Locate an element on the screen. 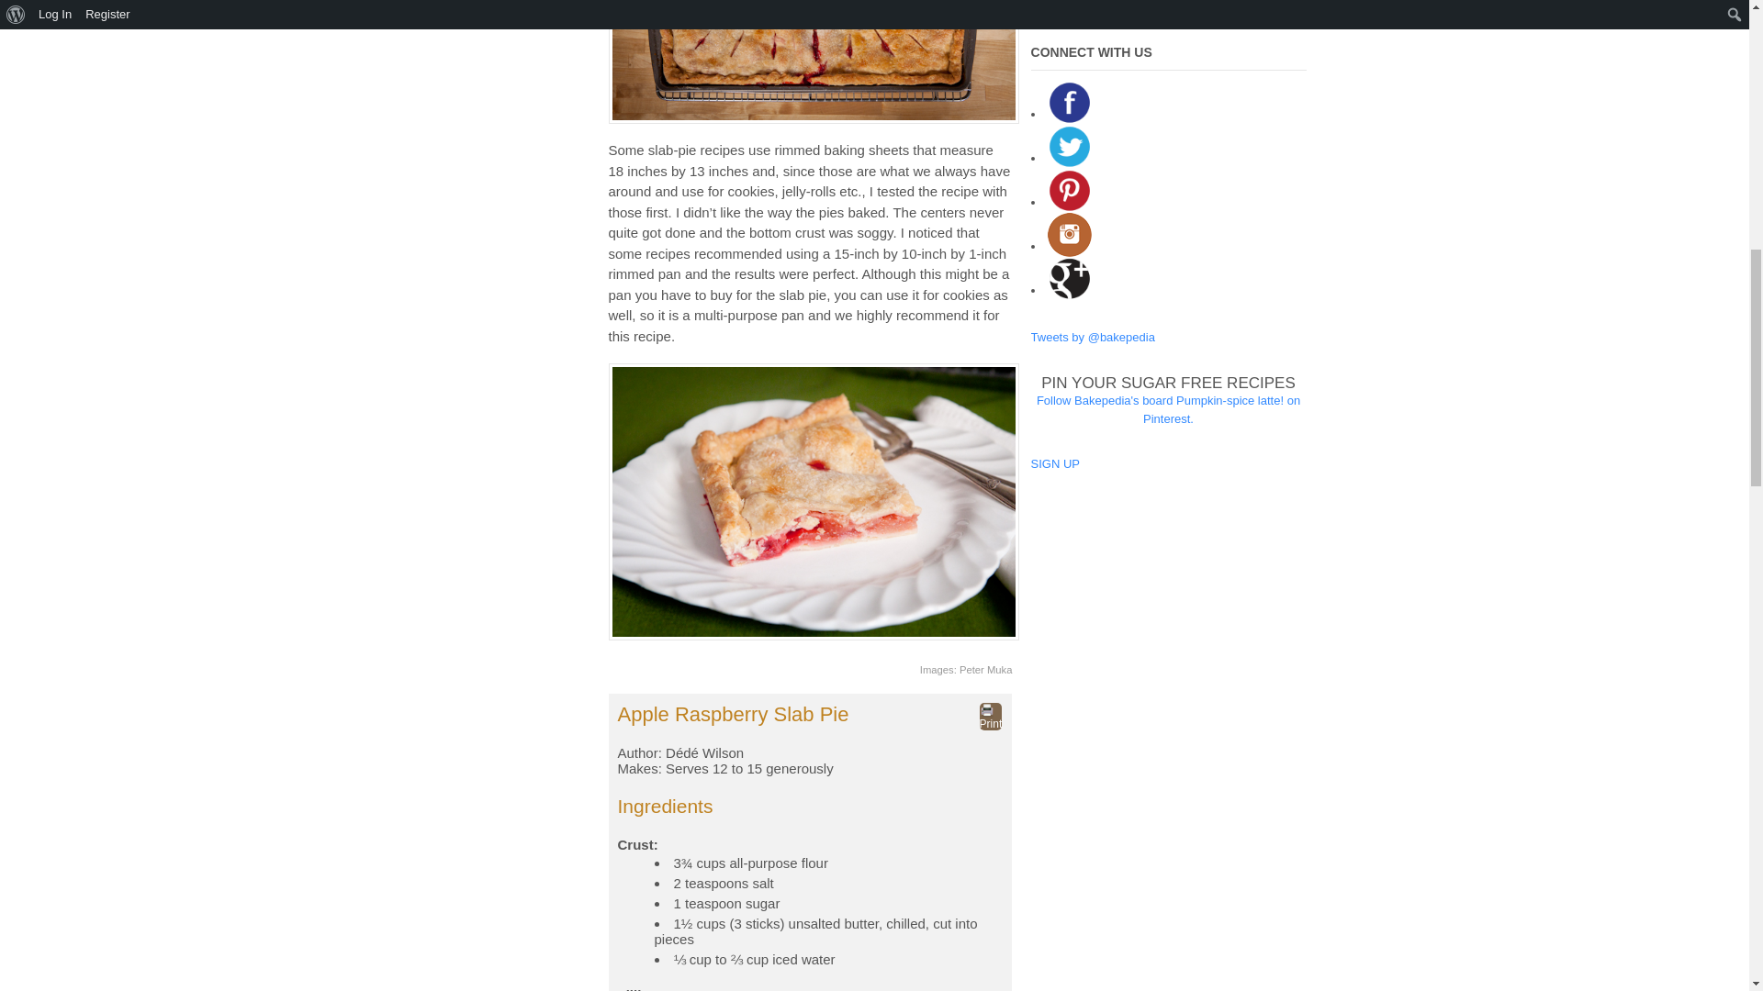 The image size is (1763, 991). Follow Bakepedia's board Pumpkin-spice latte! on Pinterest. is located at coordinates (1168, 409).